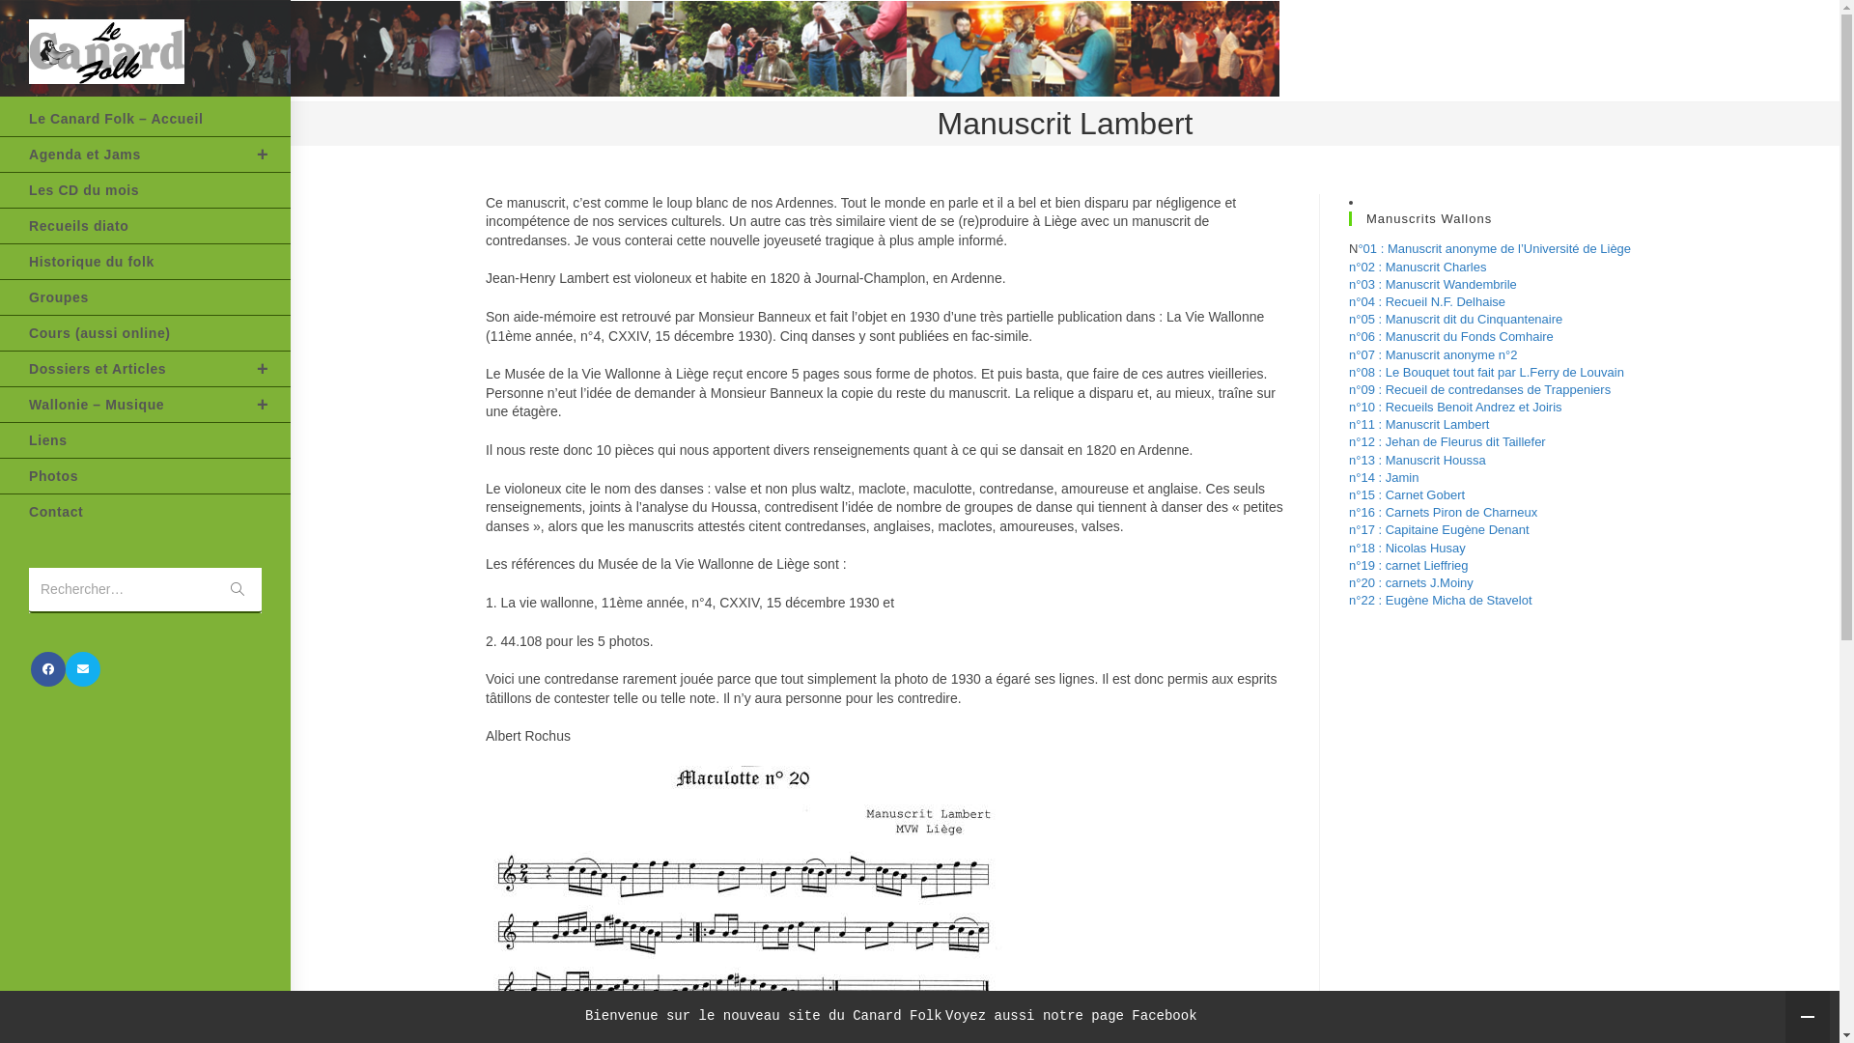 This screenshot has width=1854, height=1043. What do you see at coordinates (145, 440) in the screenshot?
I see `Liens` at bounding box center [145, 440].